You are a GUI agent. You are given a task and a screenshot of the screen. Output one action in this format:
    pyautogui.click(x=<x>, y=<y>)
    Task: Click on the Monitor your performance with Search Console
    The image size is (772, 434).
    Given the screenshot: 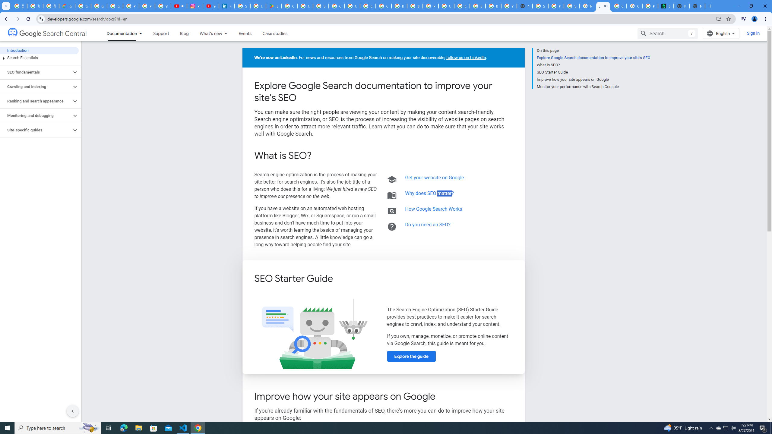 What is the action you would take?
    pyautogui.click(x=593, y=86)
    